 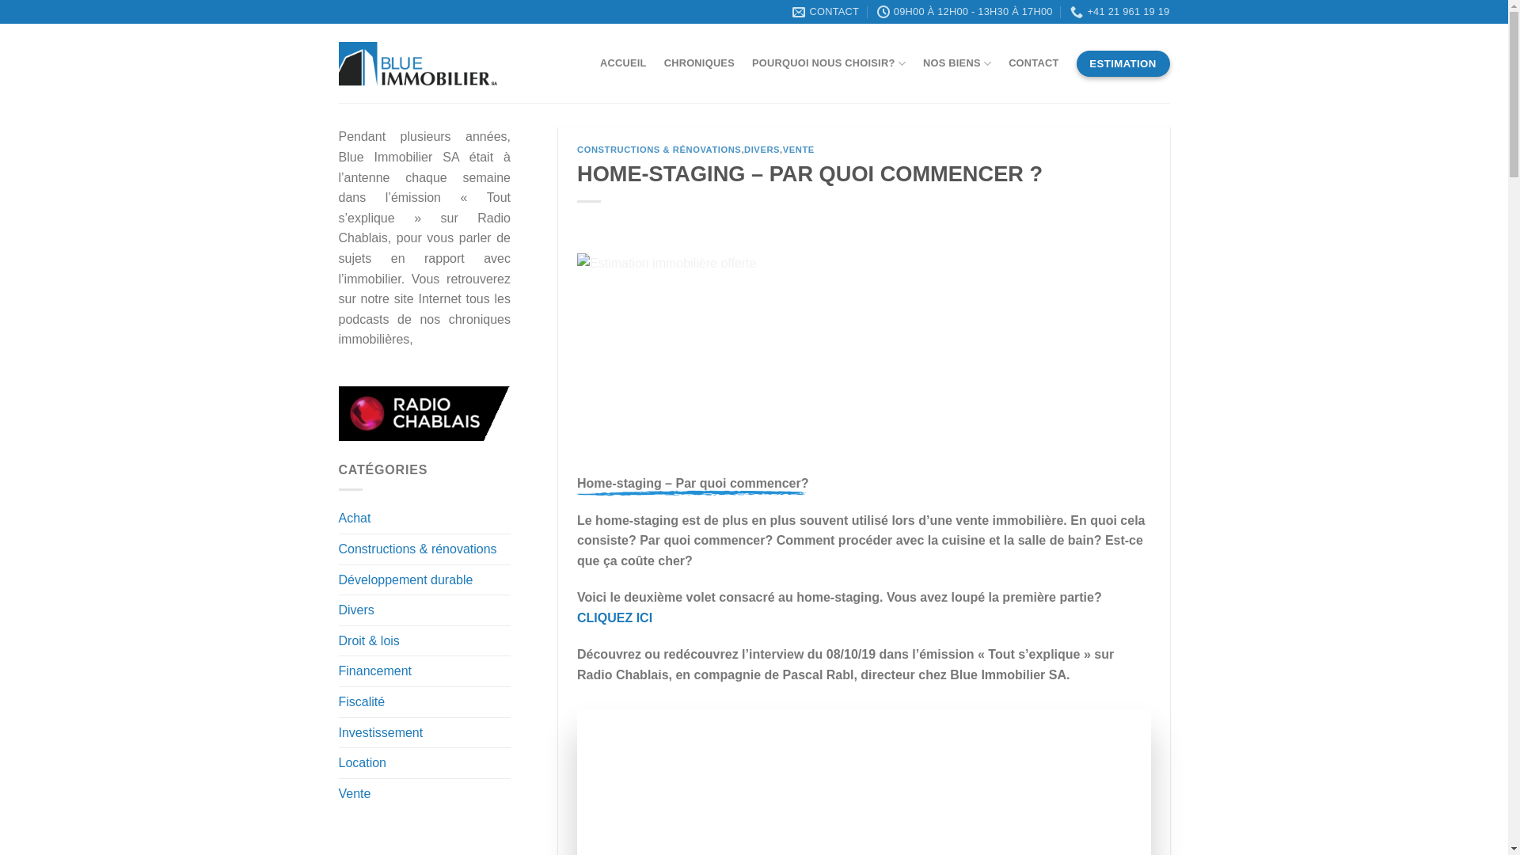 What do you see at coordinates (1119, 12) in the screenshot?
I see `+41 21 961 19 19` at bounding box center [1119, 12].